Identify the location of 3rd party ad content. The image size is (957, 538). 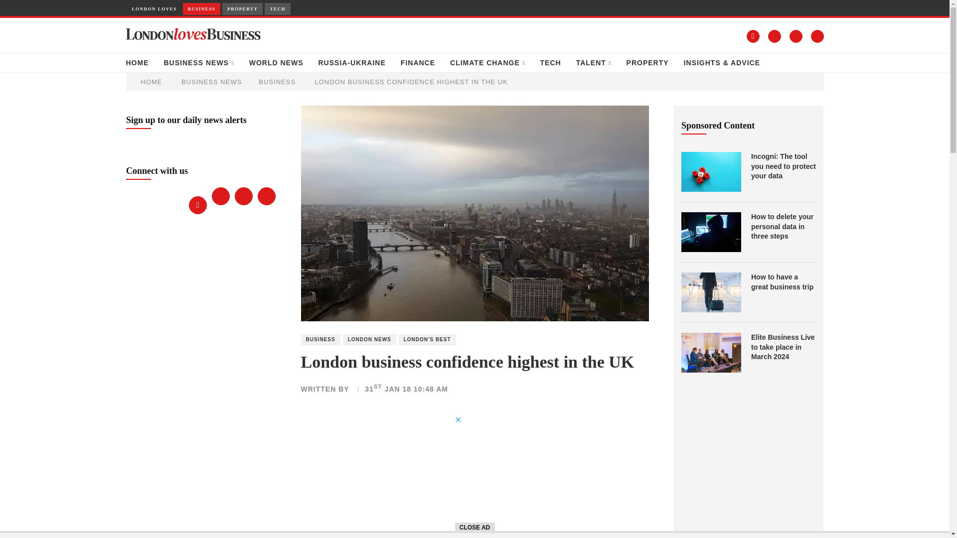
(387, 476).